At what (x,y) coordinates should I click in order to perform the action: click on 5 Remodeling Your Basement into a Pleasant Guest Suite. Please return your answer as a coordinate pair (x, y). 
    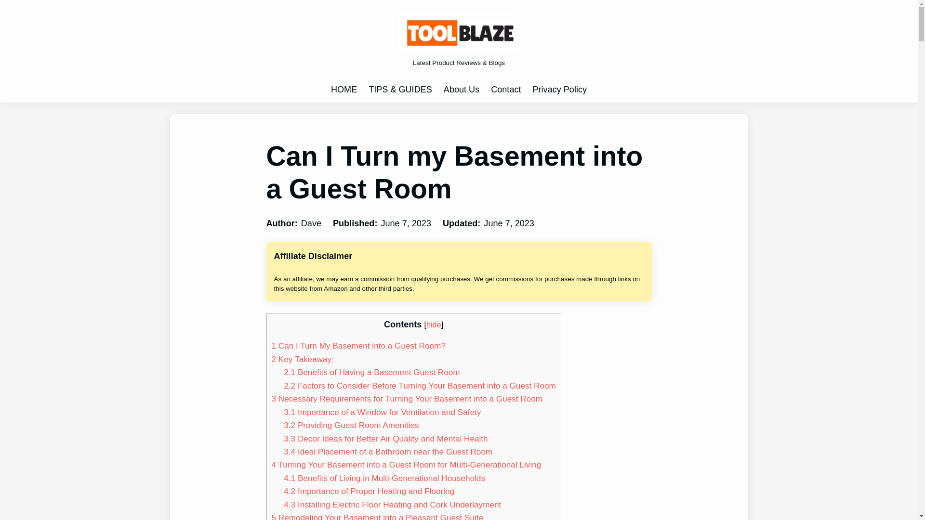
    Looking at the image, I should click on (378, 516).